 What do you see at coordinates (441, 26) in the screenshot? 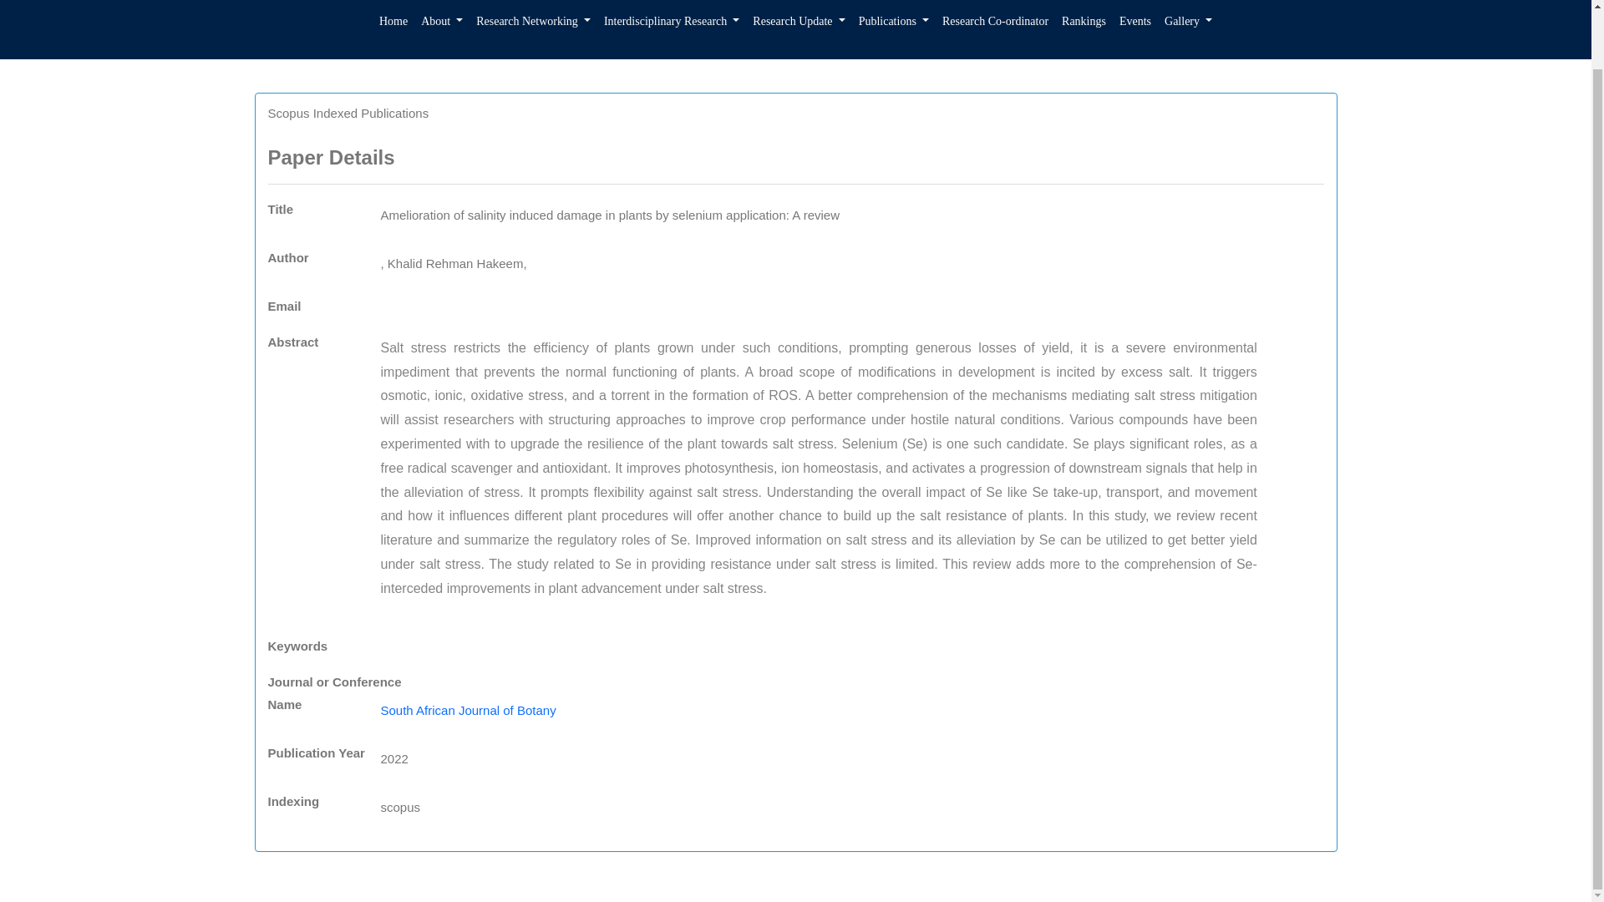
I see `About` at bounding box center [441, 26].